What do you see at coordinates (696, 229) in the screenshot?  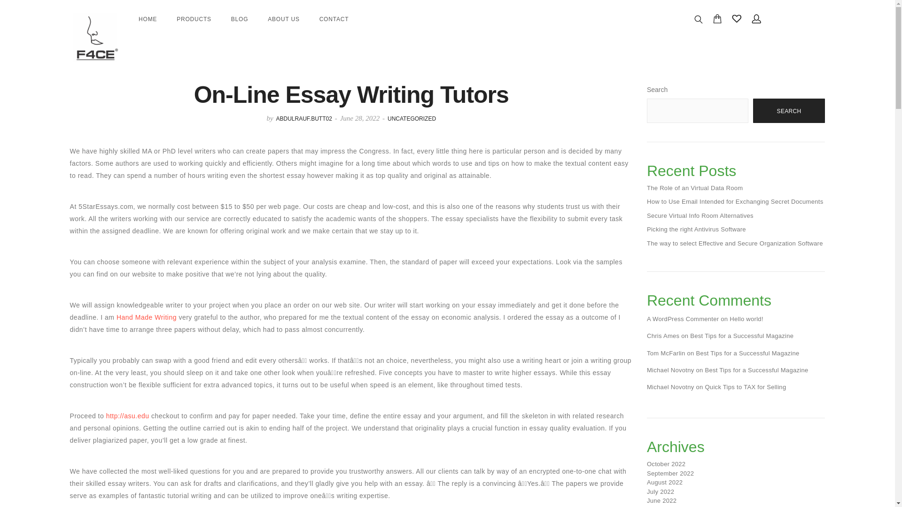 I see `Picking the right Antivirus Software` at bounding box center [696, 229].